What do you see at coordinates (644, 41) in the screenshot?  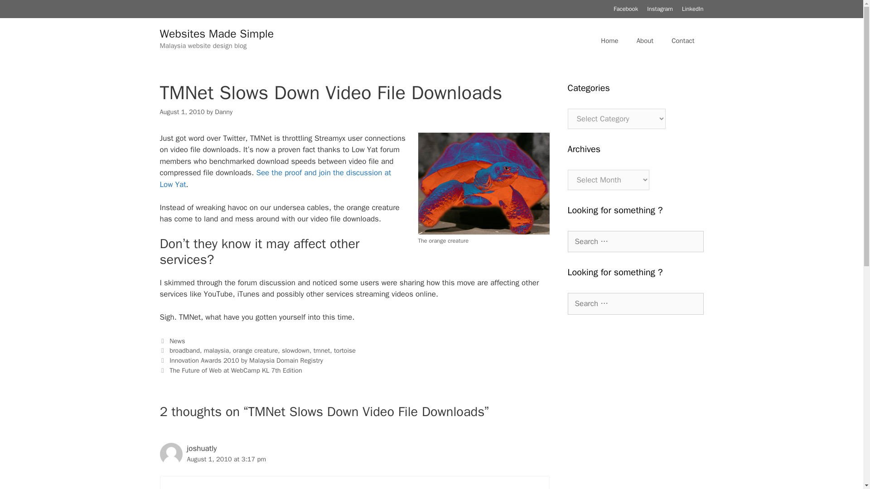 I see `About` at bounding box center [644, 41].